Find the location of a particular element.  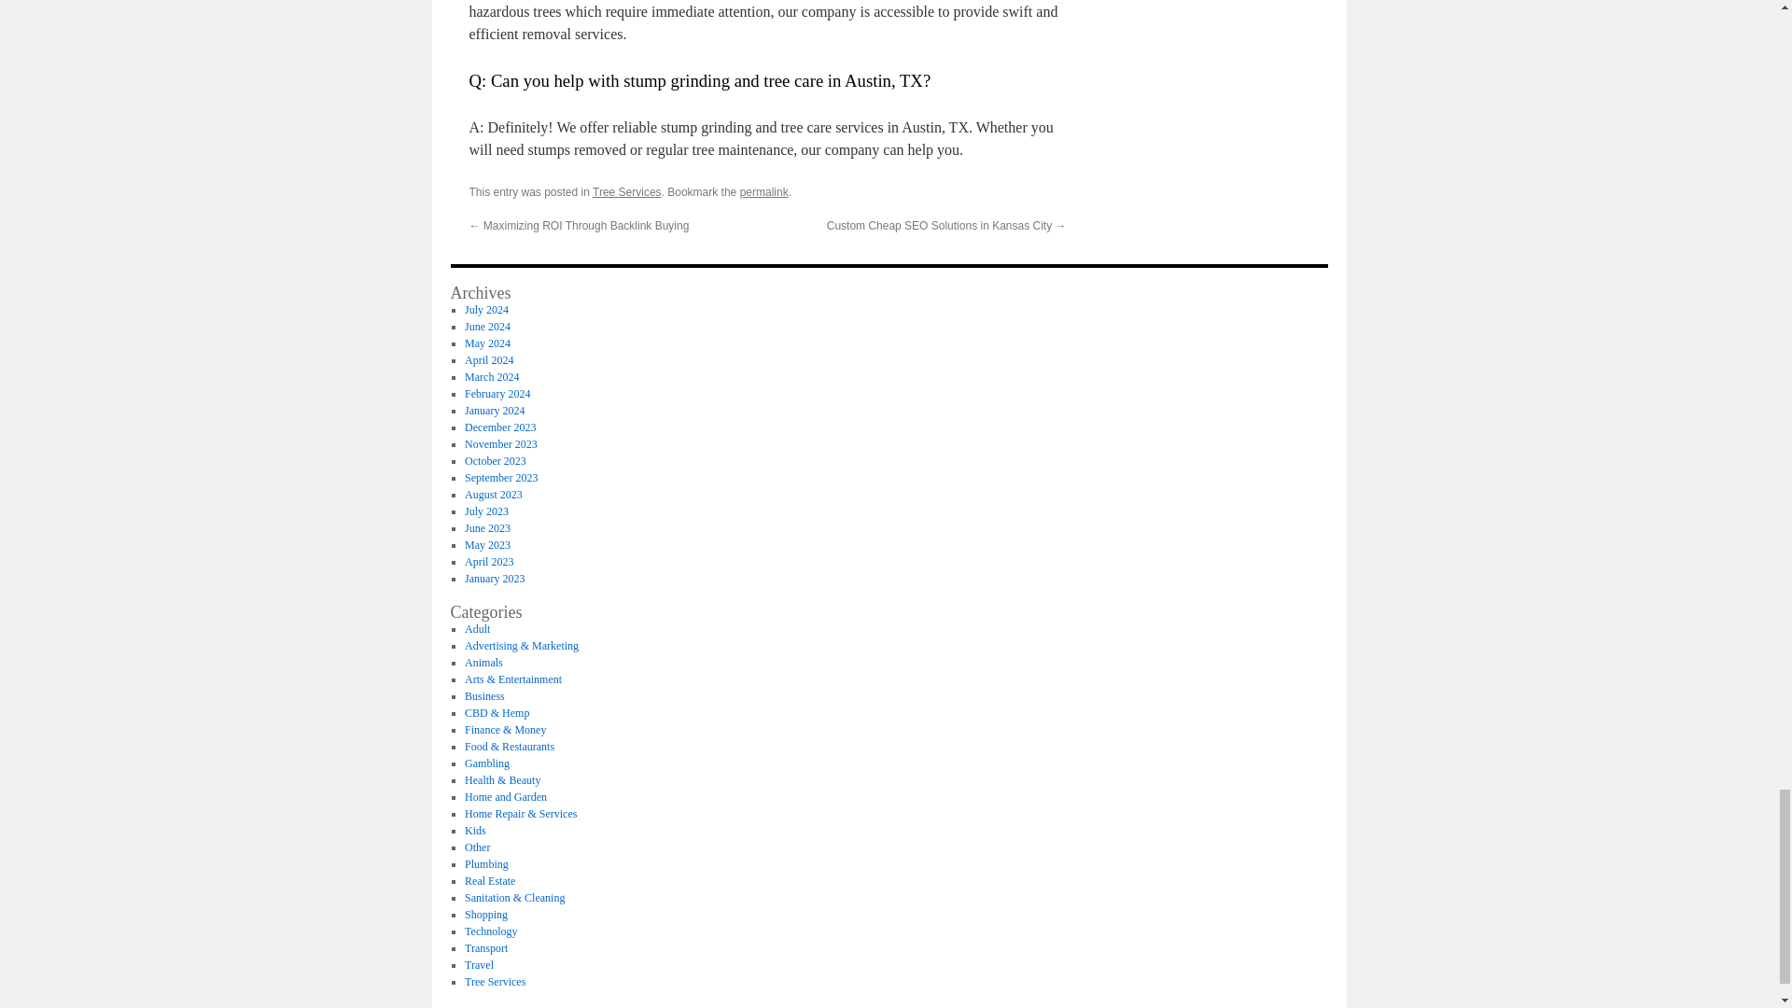

November 2023 is located at coordinates (500, 443).